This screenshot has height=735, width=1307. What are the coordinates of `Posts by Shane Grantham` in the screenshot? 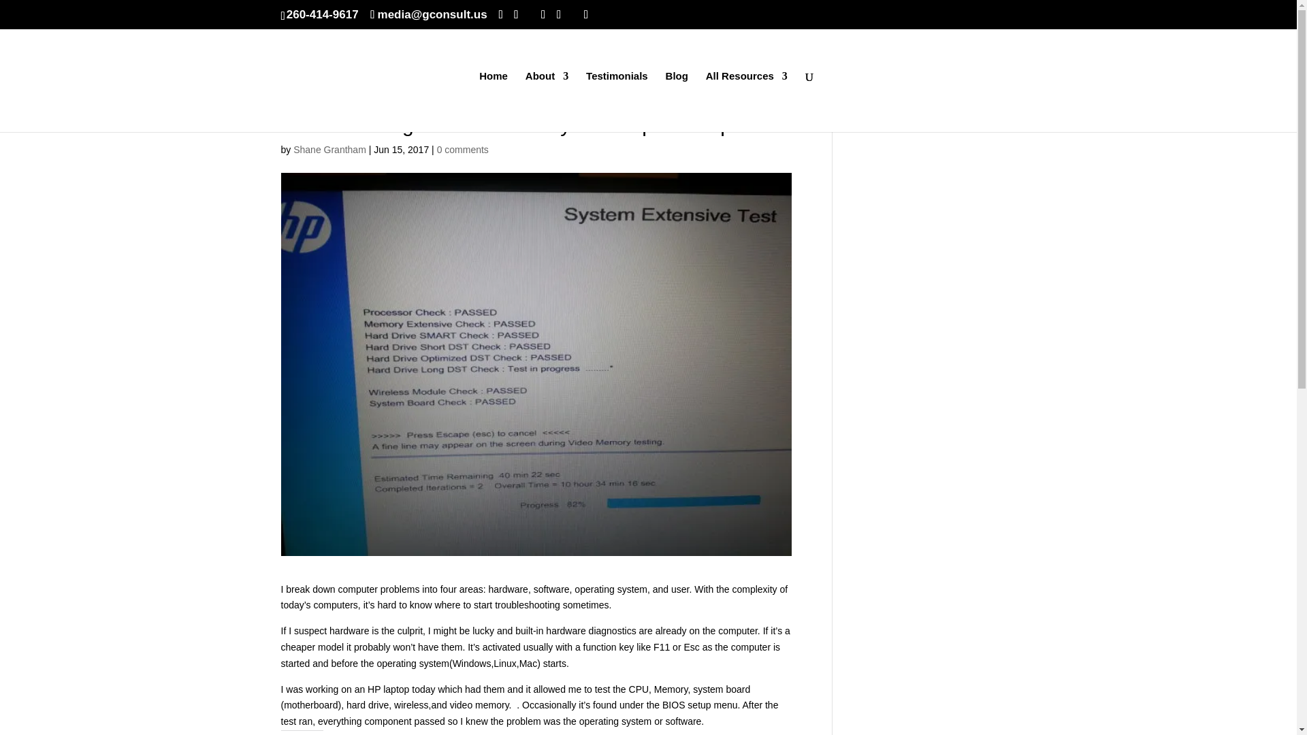 It's located at (329, 149).